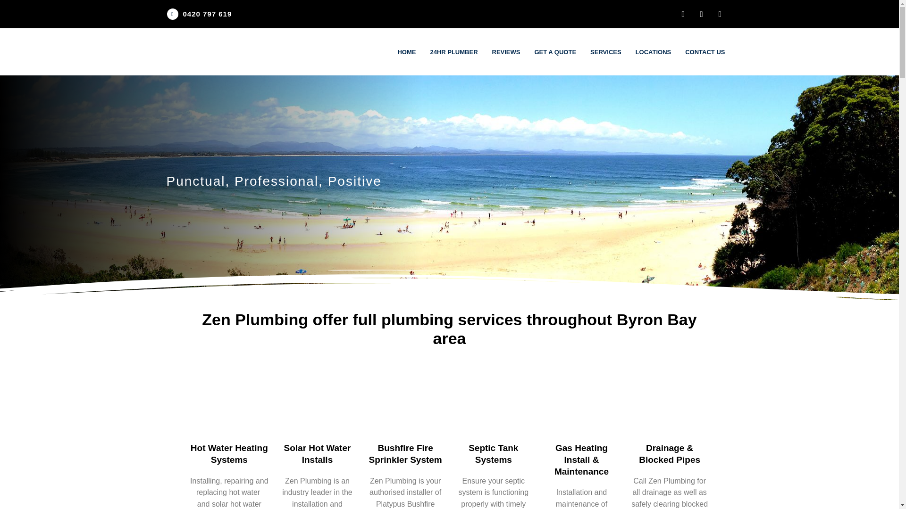 The image size is (906, 509). What do you see at coordinates (606, 52) in the screenshot?
I see `SERVICES` at bounding box center [606, 52].